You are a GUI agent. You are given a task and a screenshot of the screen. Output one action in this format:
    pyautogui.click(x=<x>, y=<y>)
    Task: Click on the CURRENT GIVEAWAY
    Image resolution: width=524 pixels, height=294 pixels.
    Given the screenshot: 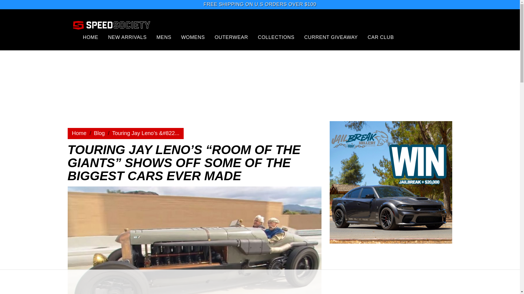 What is the action you would take?
    pyautogui.click(x=331, y=37)
    